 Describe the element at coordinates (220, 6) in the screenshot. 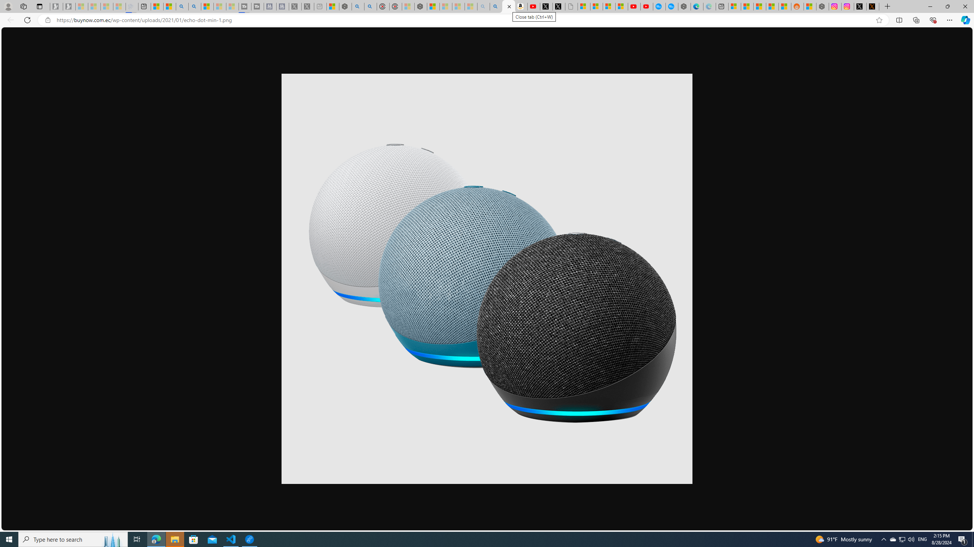

I see `Microsoft Start - Sleeping` at that location.